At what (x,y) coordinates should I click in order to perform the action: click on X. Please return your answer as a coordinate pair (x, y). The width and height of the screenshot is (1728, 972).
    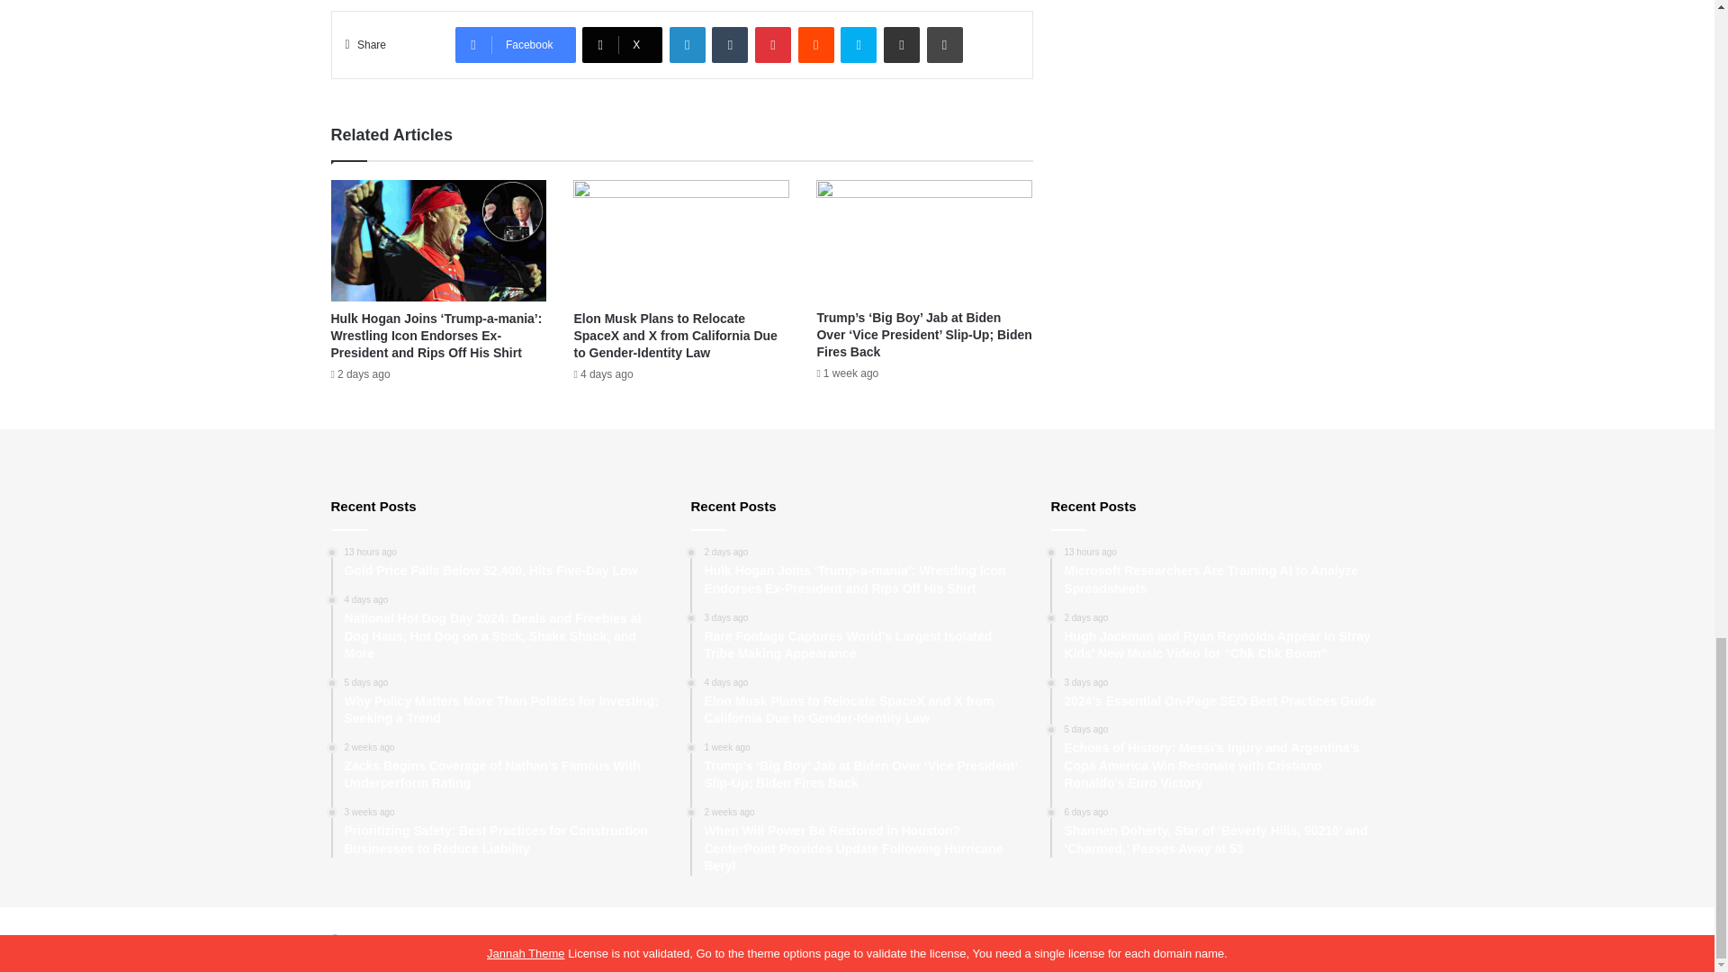
    Looking at the image, I should click on (622, 45).